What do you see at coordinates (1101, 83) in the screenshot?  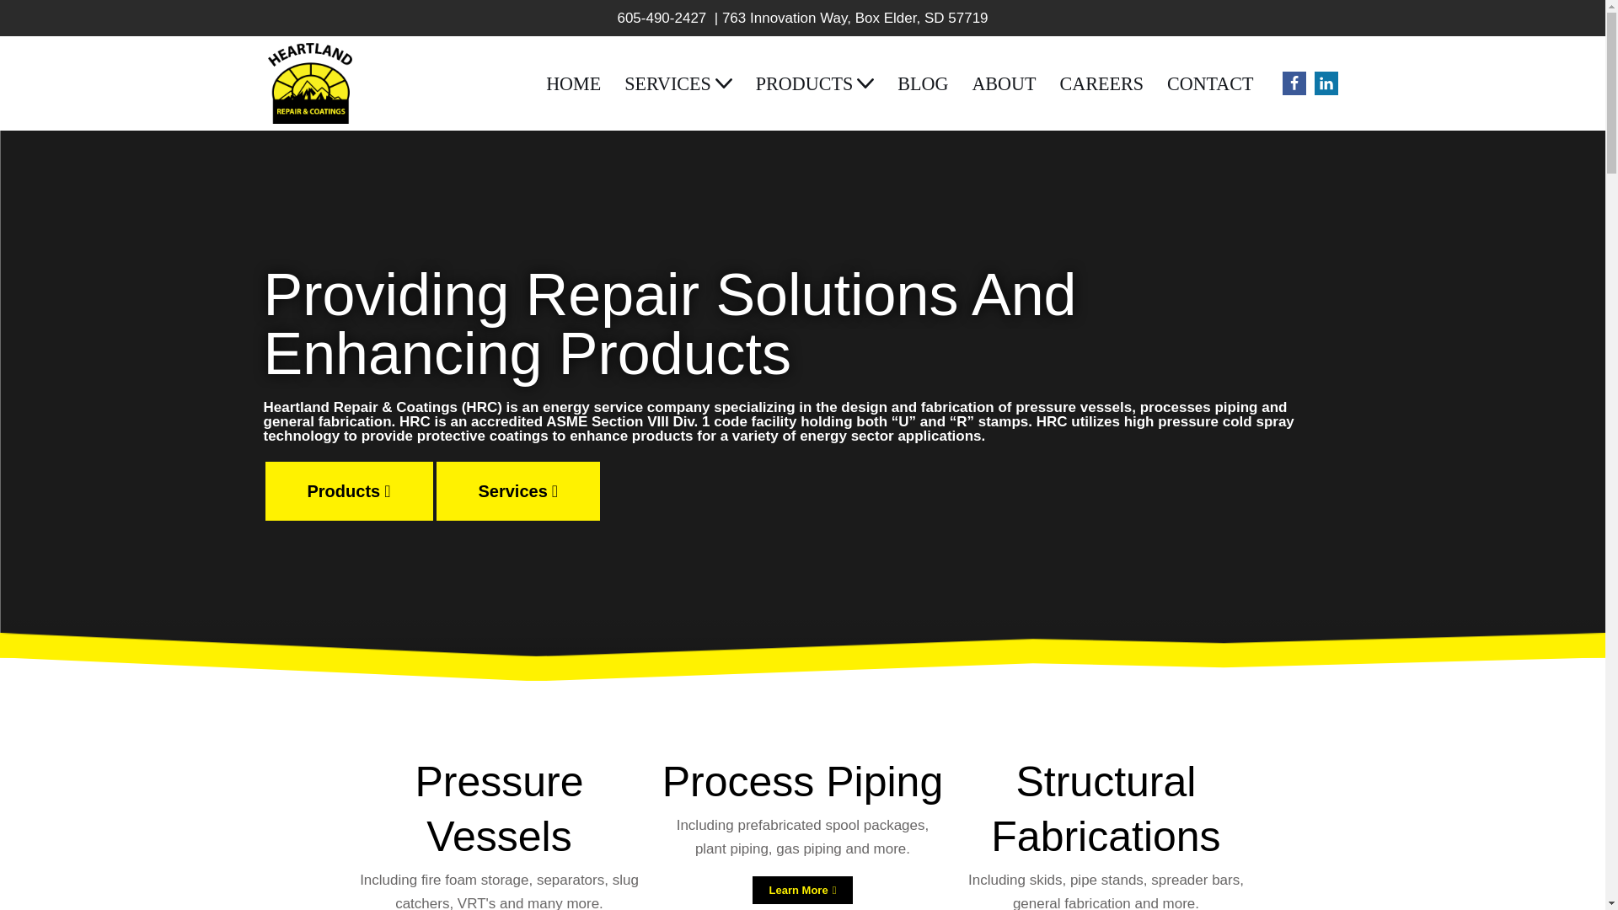 I see `CAREERS` at bounding box center [1101, 83].